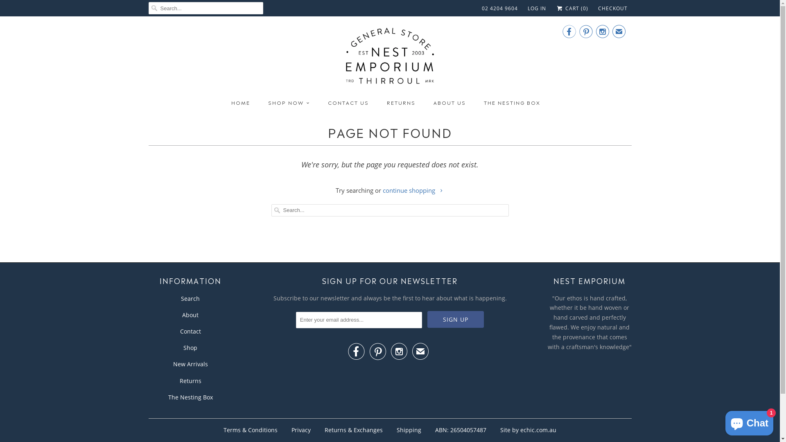 Image resolution: width=786 pixels, height=442 pixels. I want to click on Nest Emporium , so click(390, 59).